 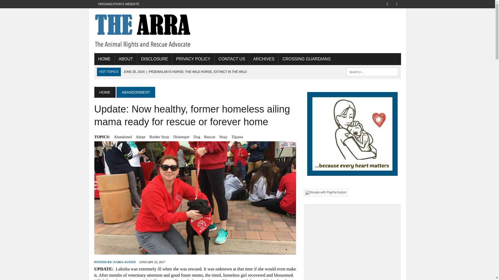 What do you see at coordinates (124, 262) in the screenshot?
I see `NAIDA AUSTIN` at bounding box center [124, 262].